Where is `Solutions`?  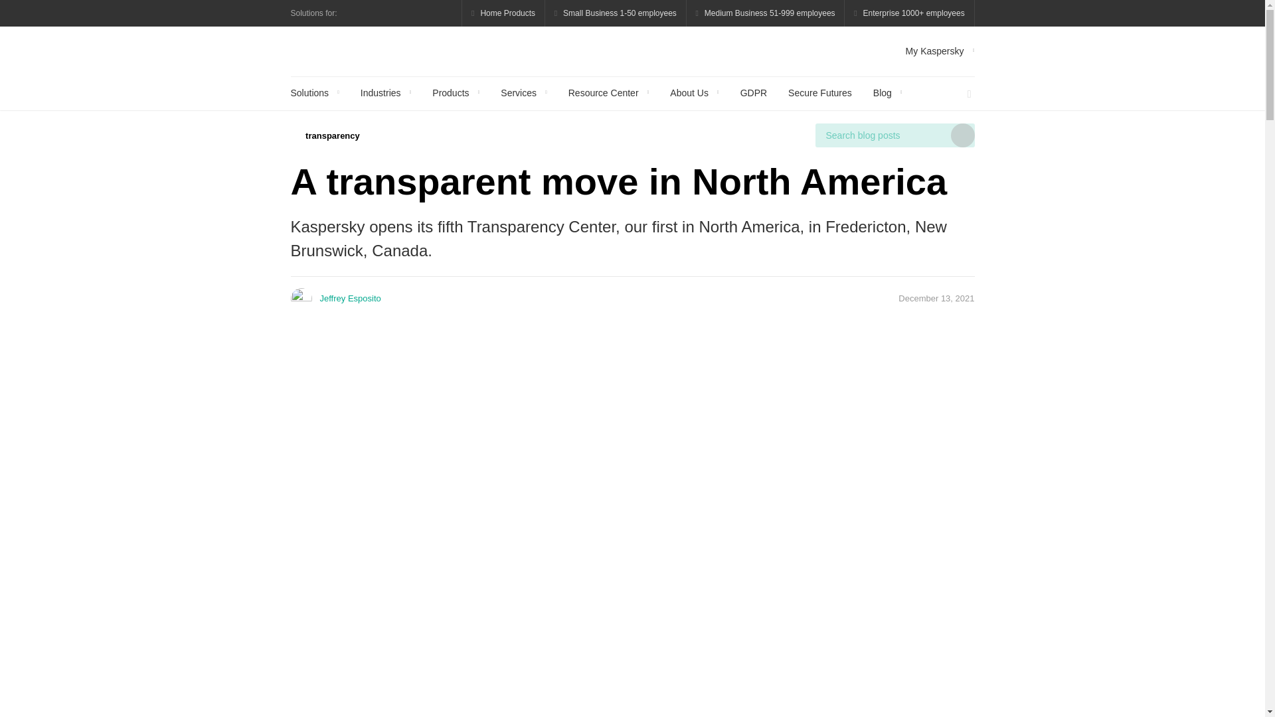 Solutions is located at coordinates (315, 93).